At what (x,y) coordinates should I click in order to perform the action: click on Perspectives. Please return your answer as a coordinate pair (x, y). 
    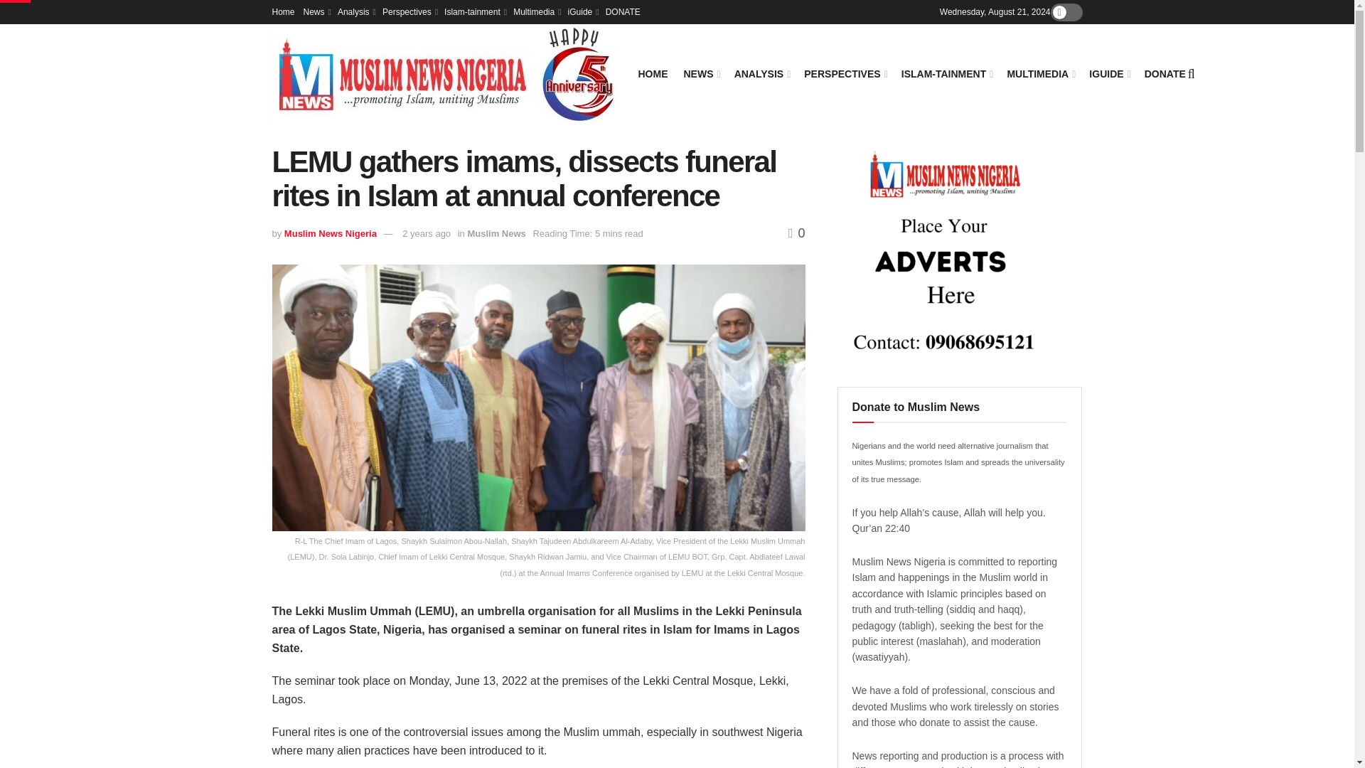
    Looking at the image, I should click on (408, 11).